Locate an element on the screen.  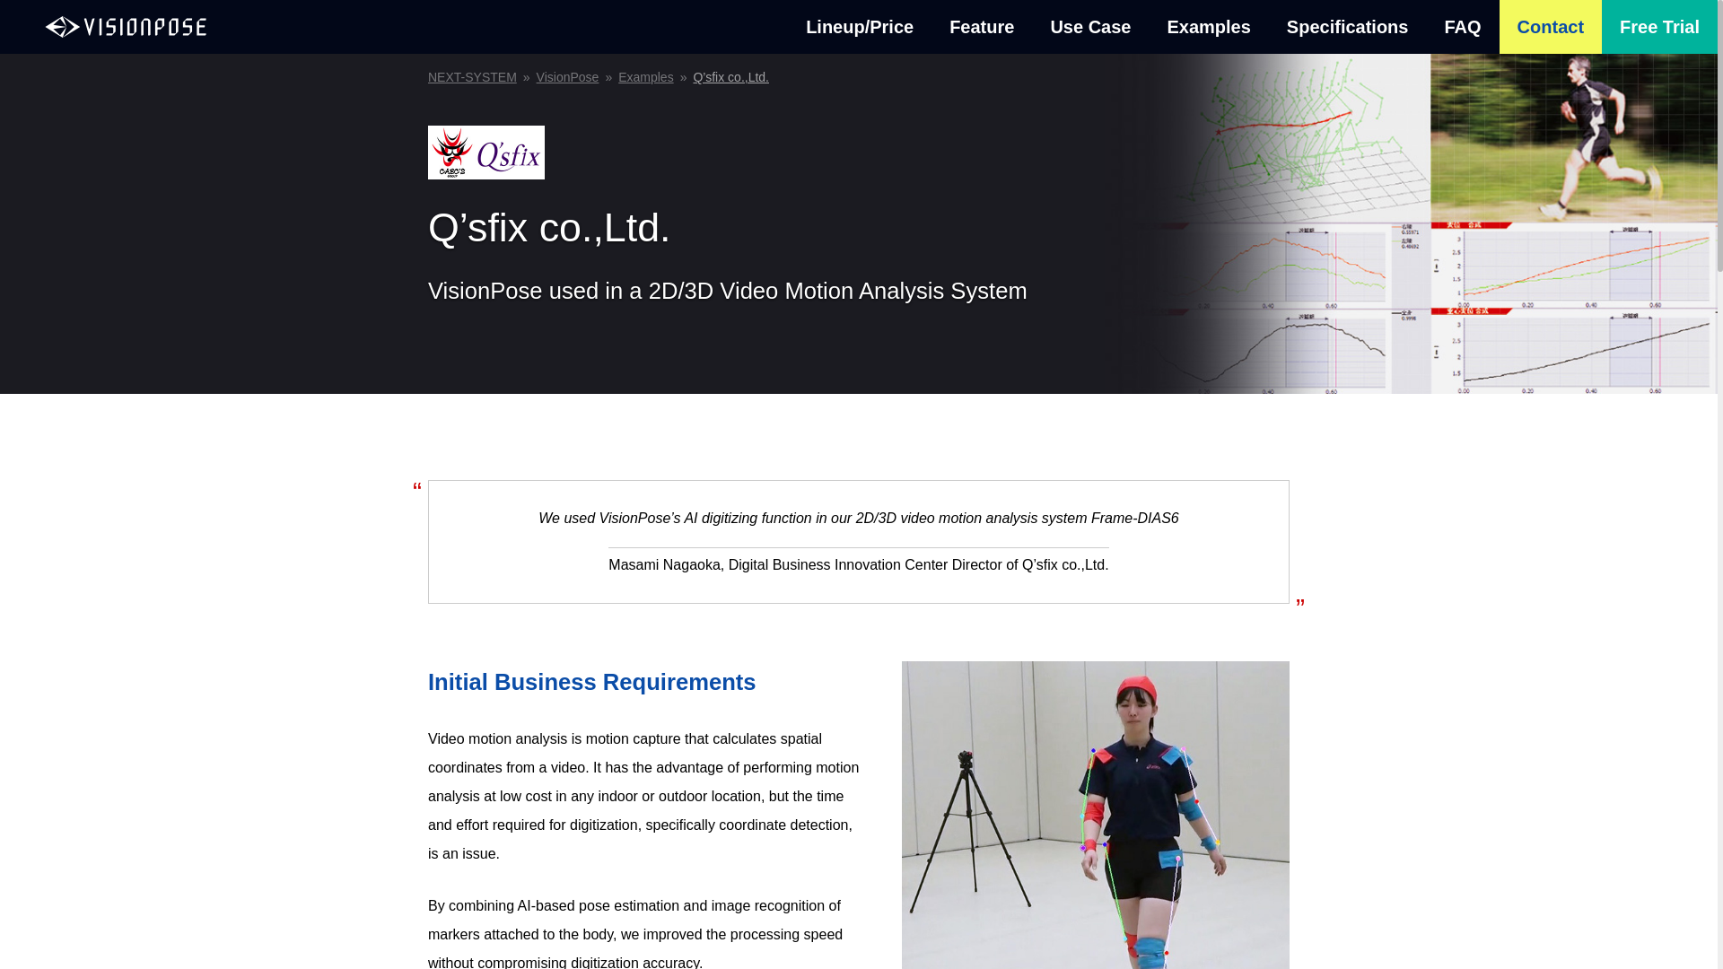
FAQ is located at coordinates (1463, 27).